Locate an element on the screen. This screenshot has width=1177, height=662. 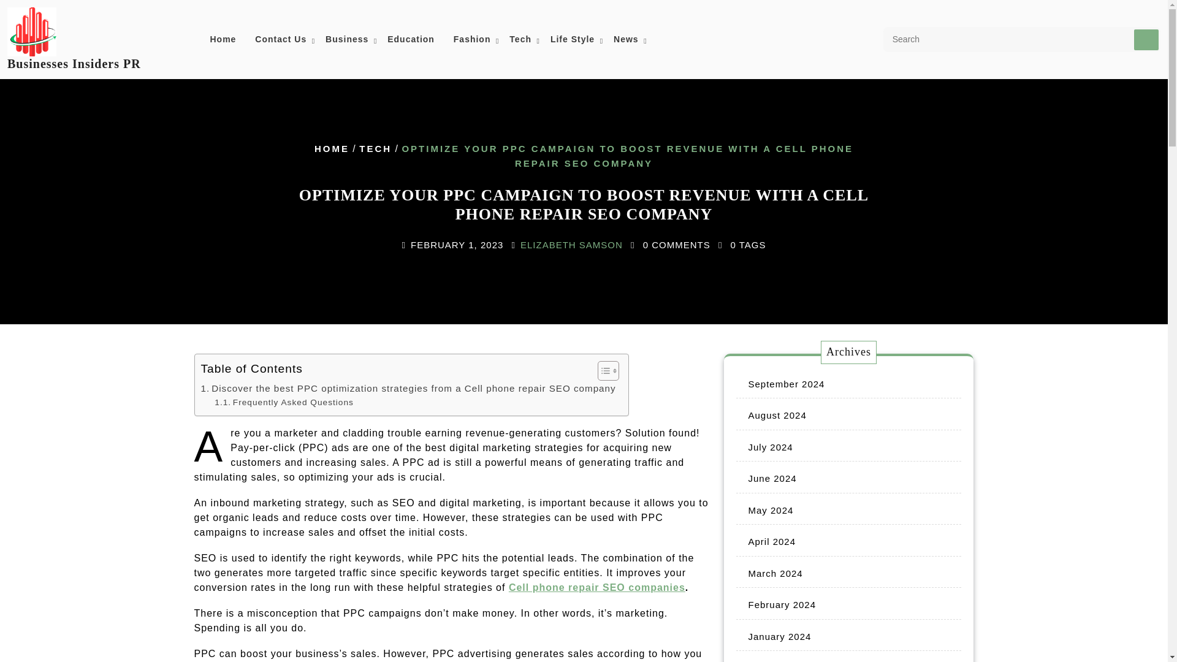
Frequently Asked Questions is located at coordinates (284, 402).